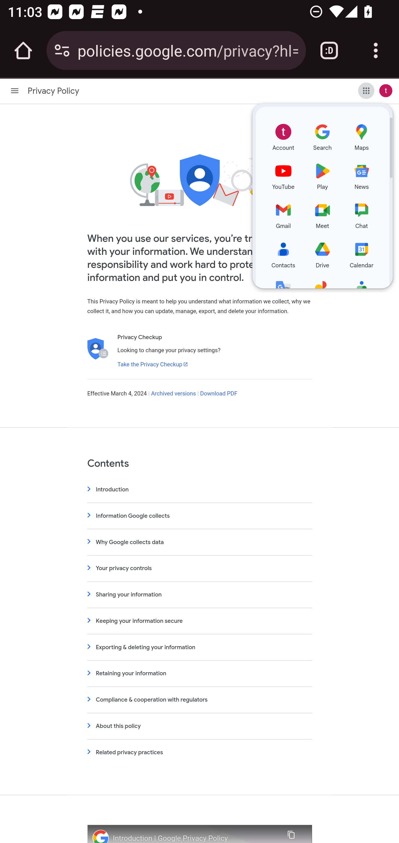  Describe the element at coordinates (283, 175) in the screenshot. I see `YouTube` at that location.